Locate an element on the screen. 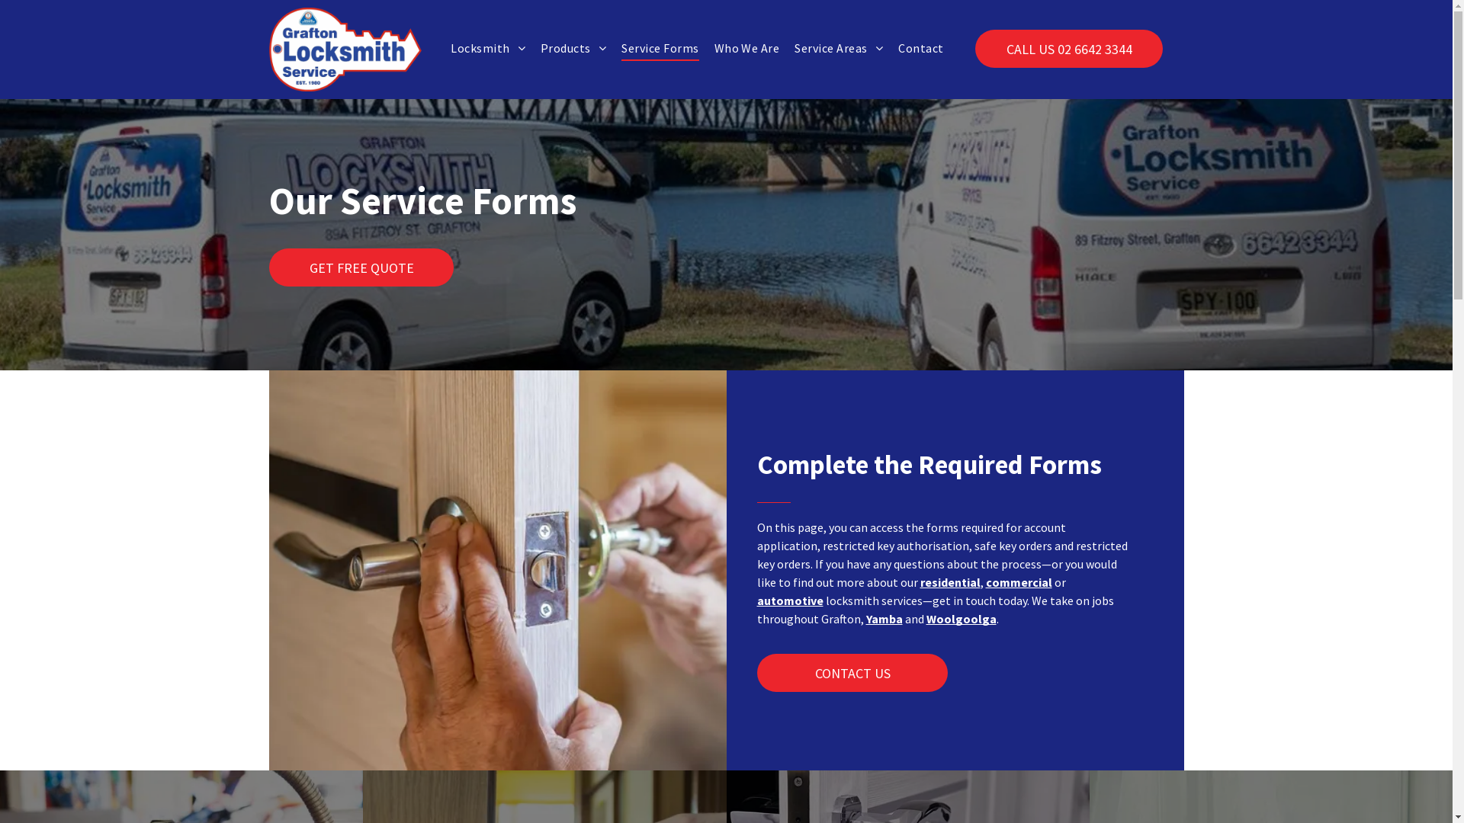 Image resolution: width=1464 pixels, height=823 pixels. CONTACT US is located at coordinates (852, 673).